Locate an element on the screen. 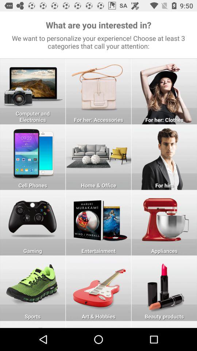  choose the selection is located at coordinates (33, 288).